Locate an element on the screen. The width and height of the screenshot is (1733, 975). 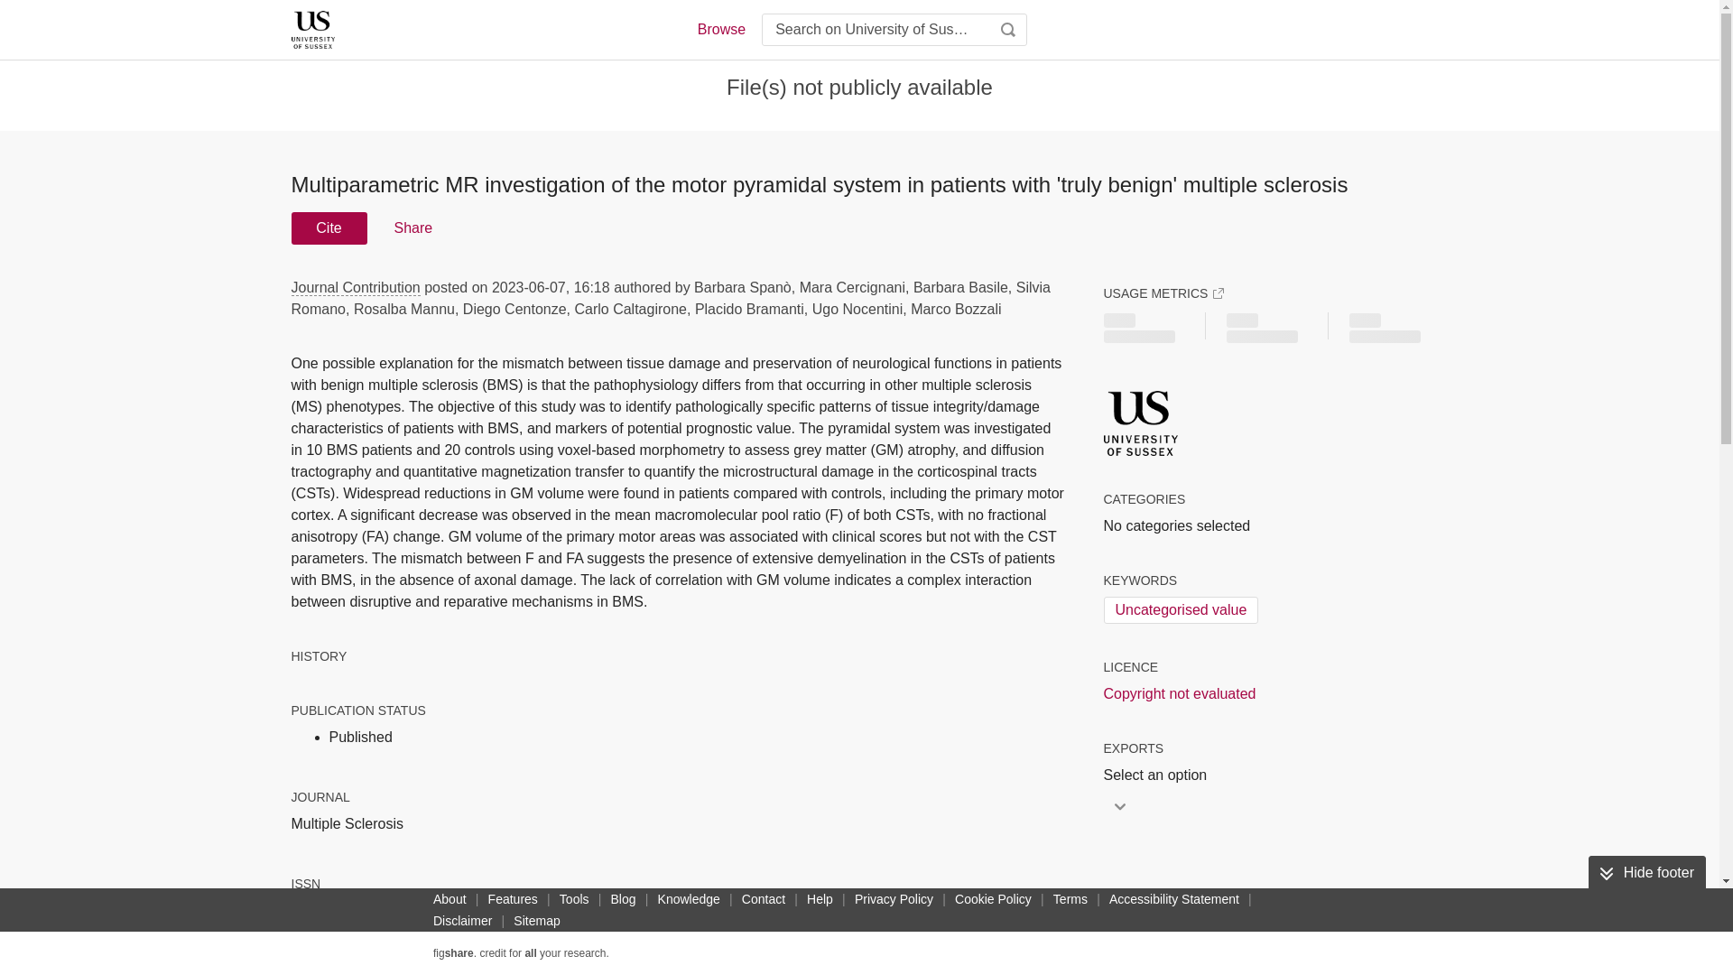
Select an option is located at coordinates (1160, 775).